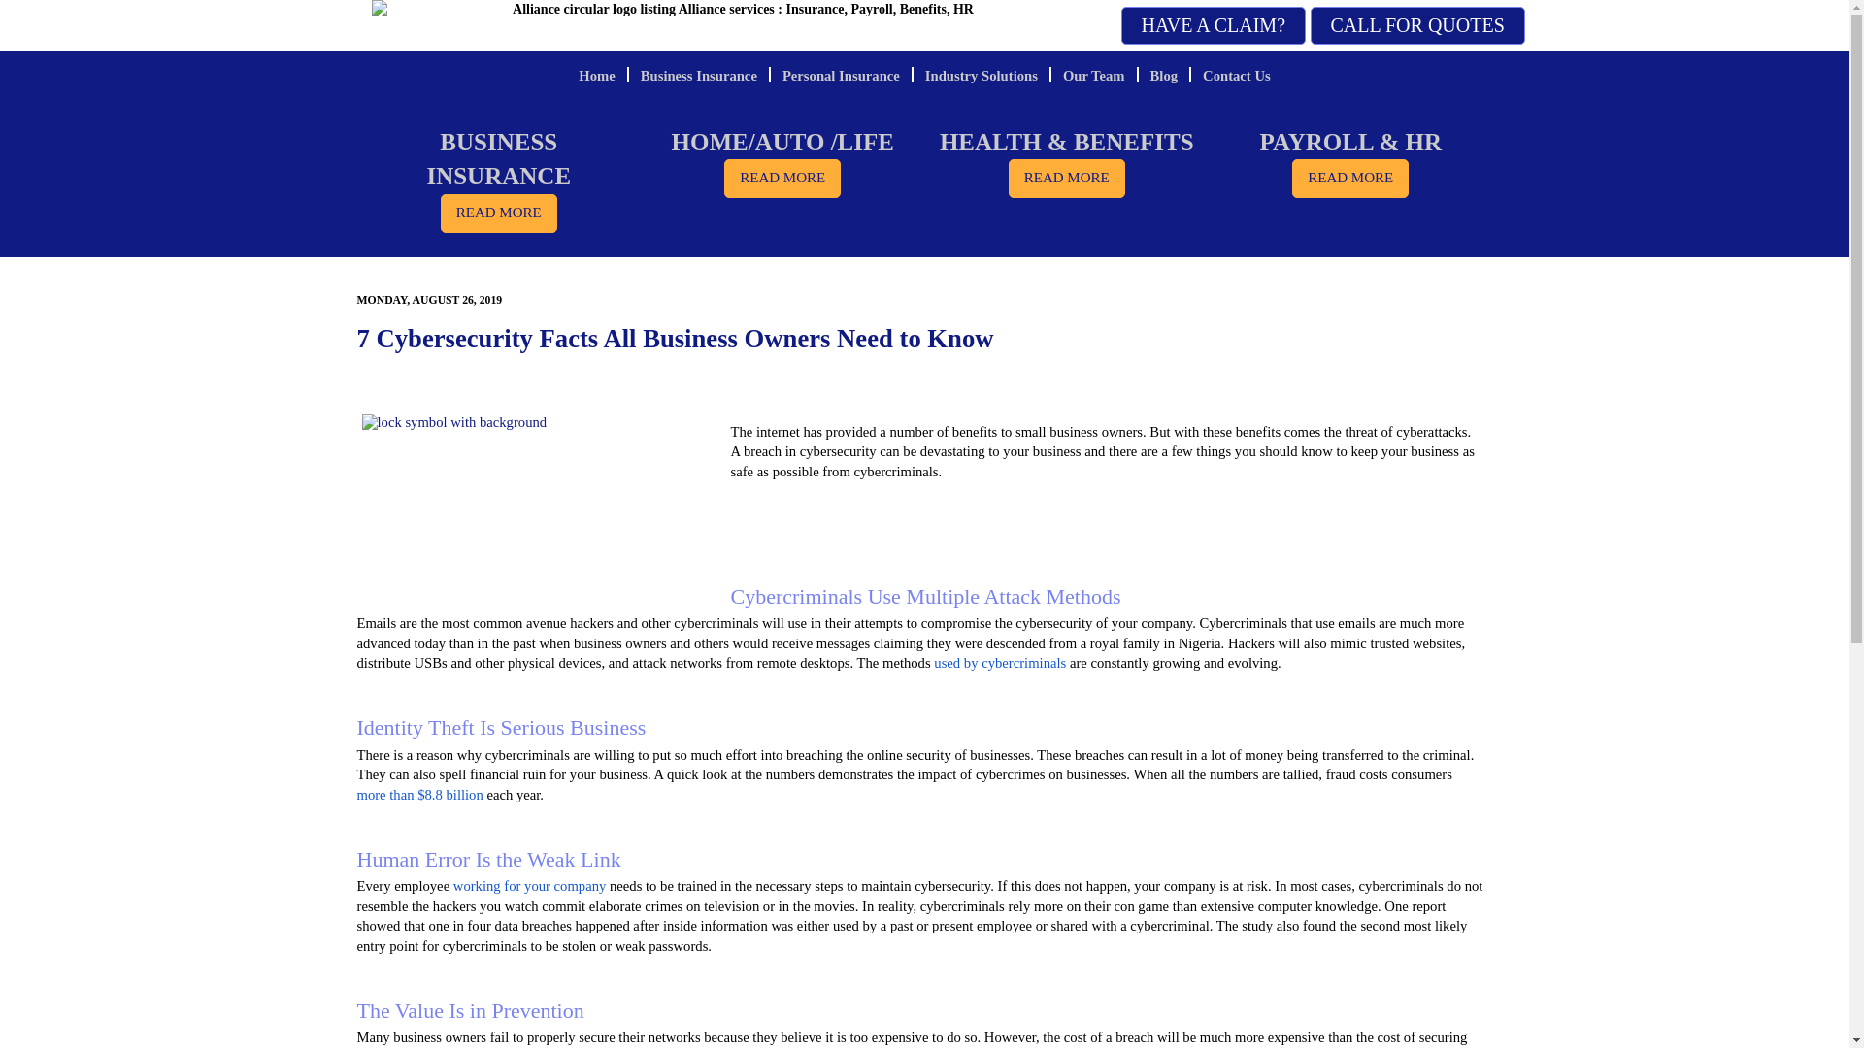 This screenshot has width=1864, height=1048. What do you see at coordinates (499, 213) in the screenshot?
I see `Read More` at bounding box center [499, 213].